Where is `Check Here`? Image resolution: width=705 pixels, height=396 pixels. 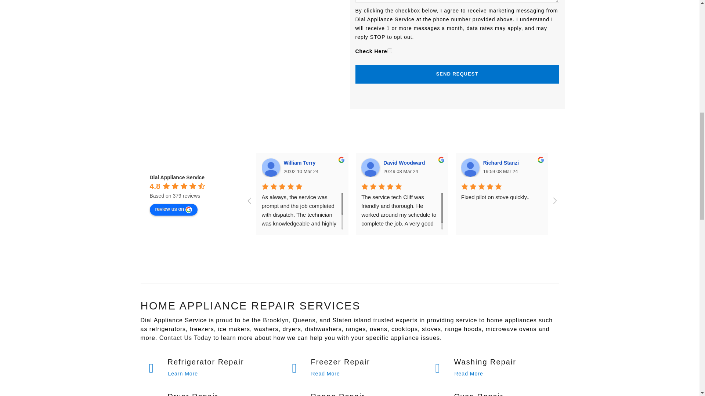
Check Here is located at coordinates (389, 51).